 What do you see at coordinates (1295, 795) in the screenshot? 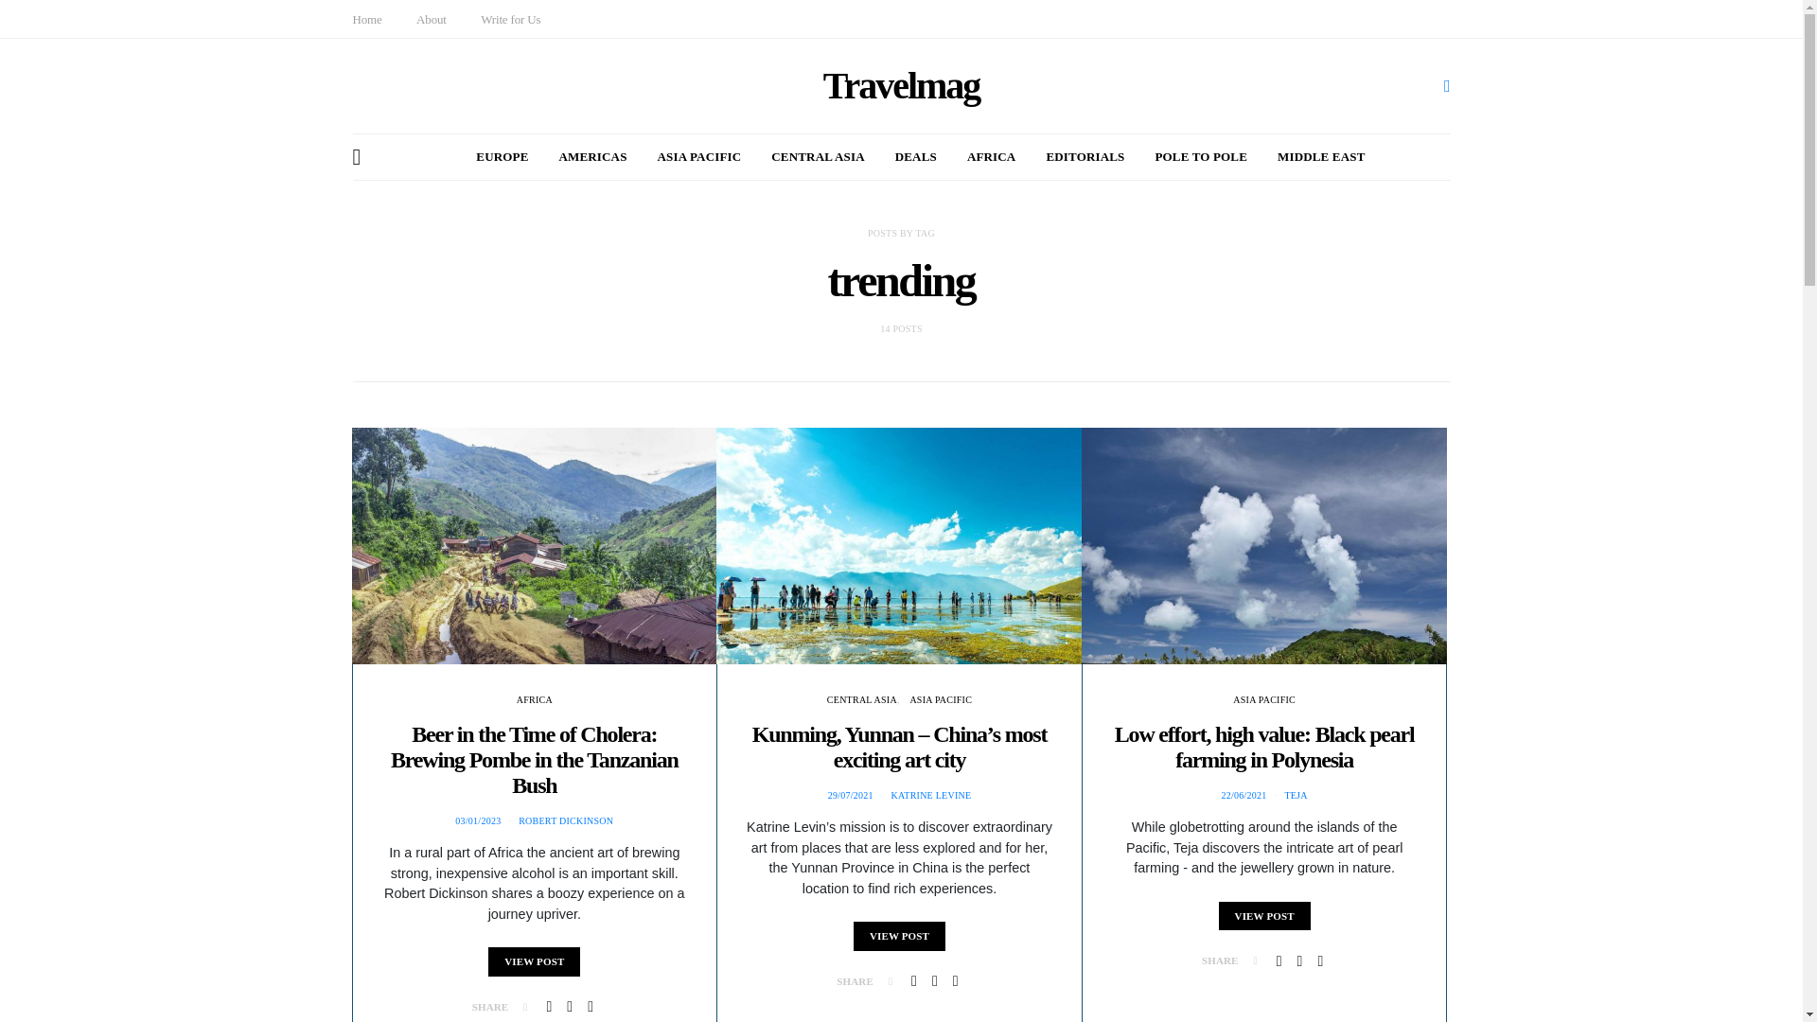
I see `View all posts by Teja` at bounding box center [1295, 795].